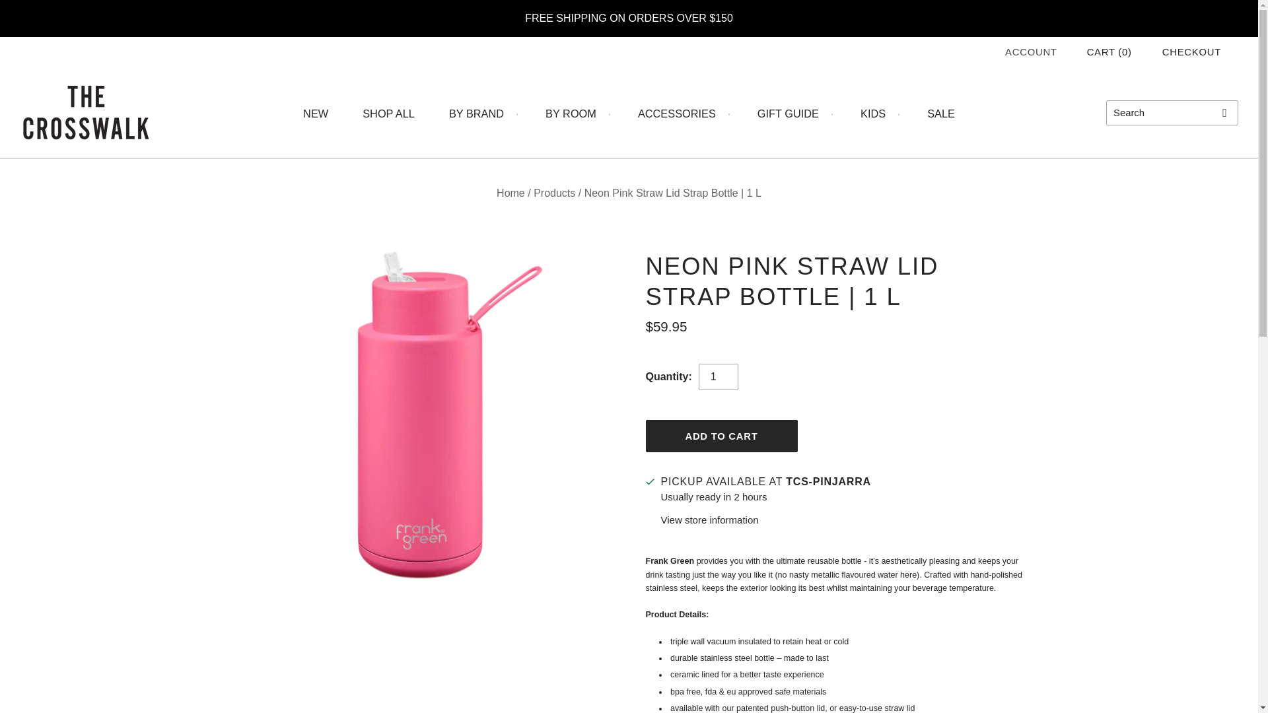 This screenshot has height=713, width=1268. What do you see at coordinates (1032, 52) in the screenshot?
I see `ACCOUNT` at bounding box center [1032, 52].